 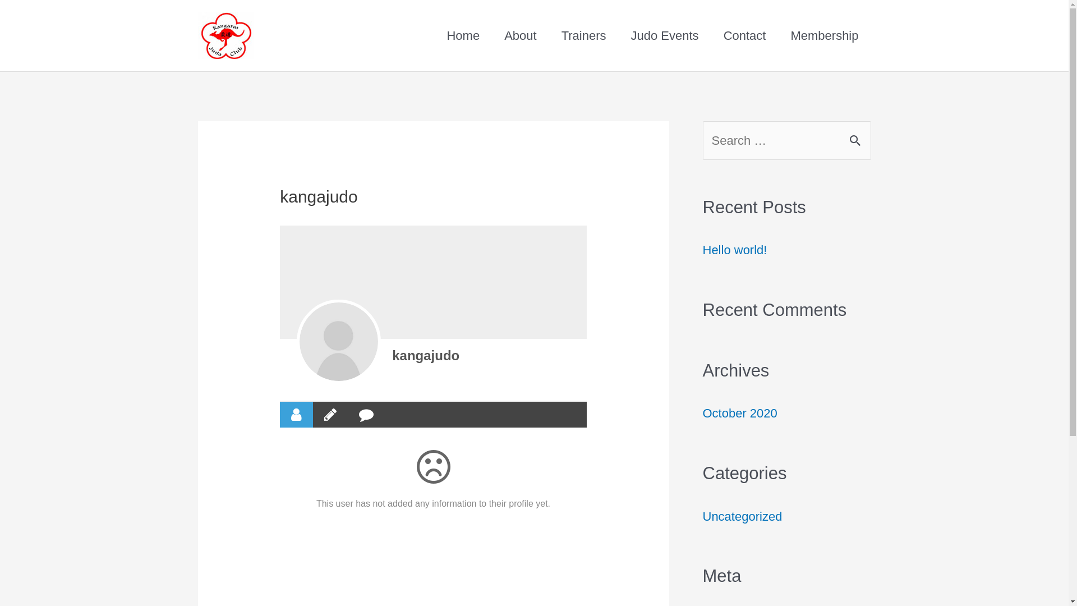 I want to click on Judo Events, so click(x=665, y=36).